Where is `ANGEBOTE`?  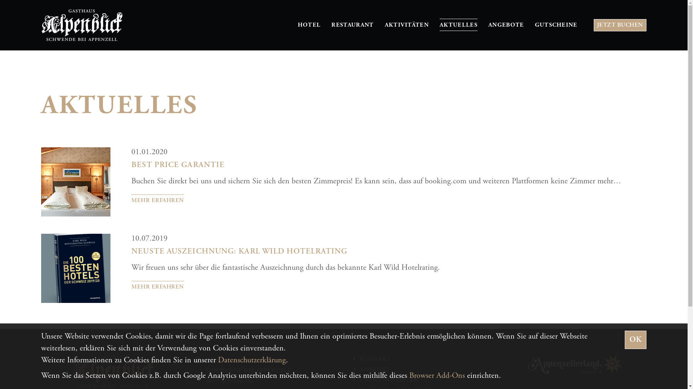 ANGEBOTE is located at coordinates (506, 25).